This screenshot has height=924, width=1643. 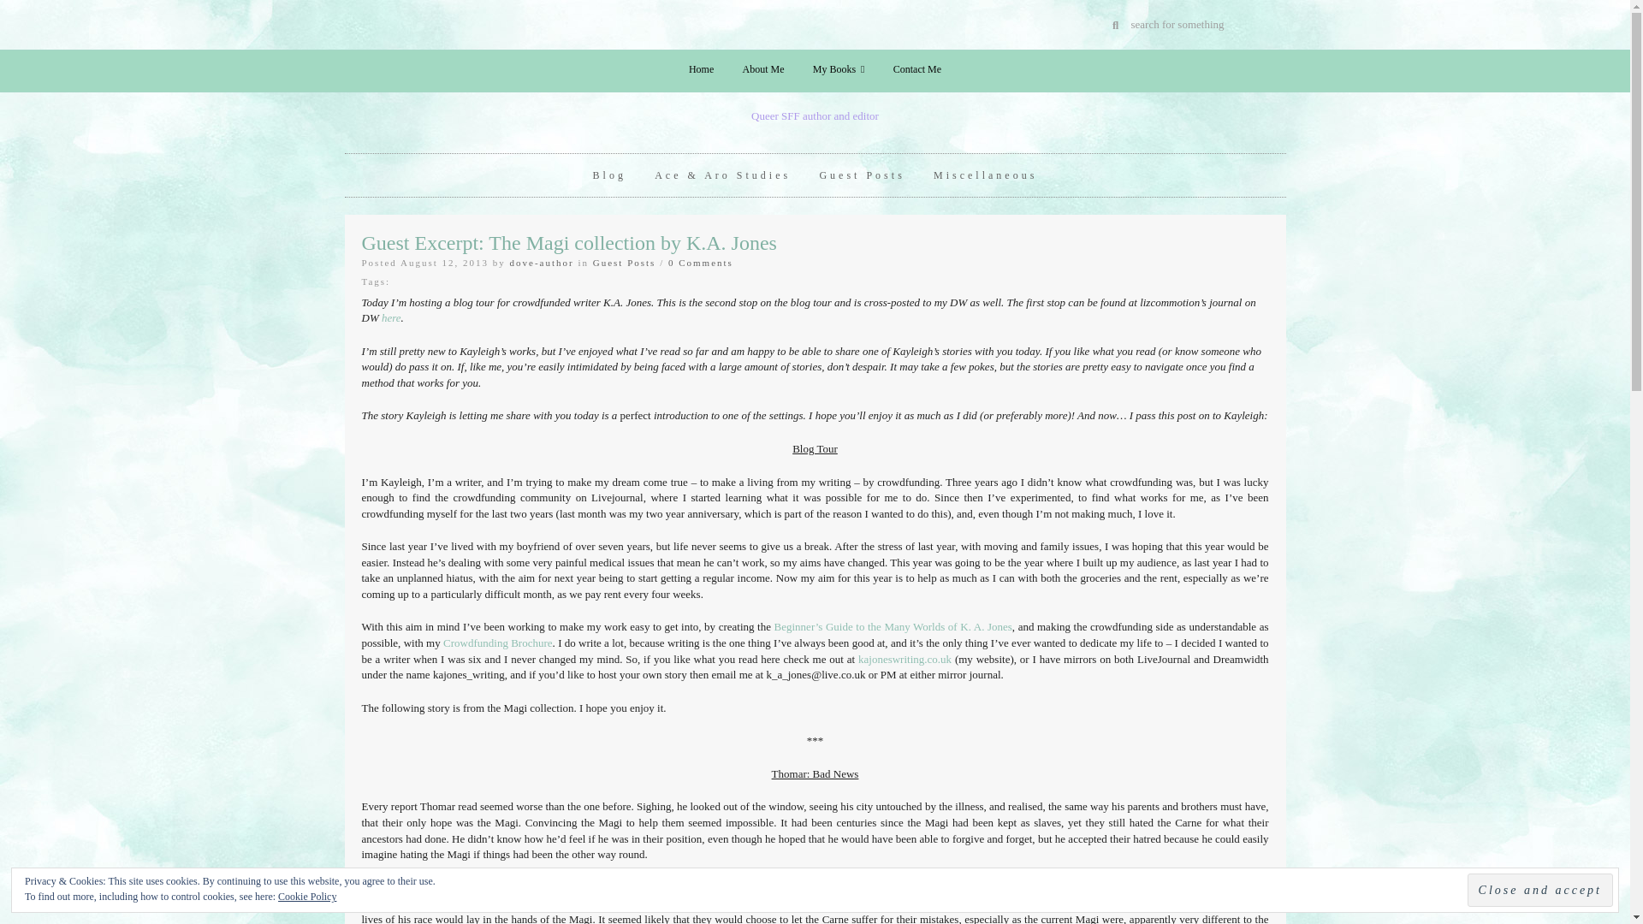 I want to click on Crowdfunding Brochure, so click(x=498, y=643).